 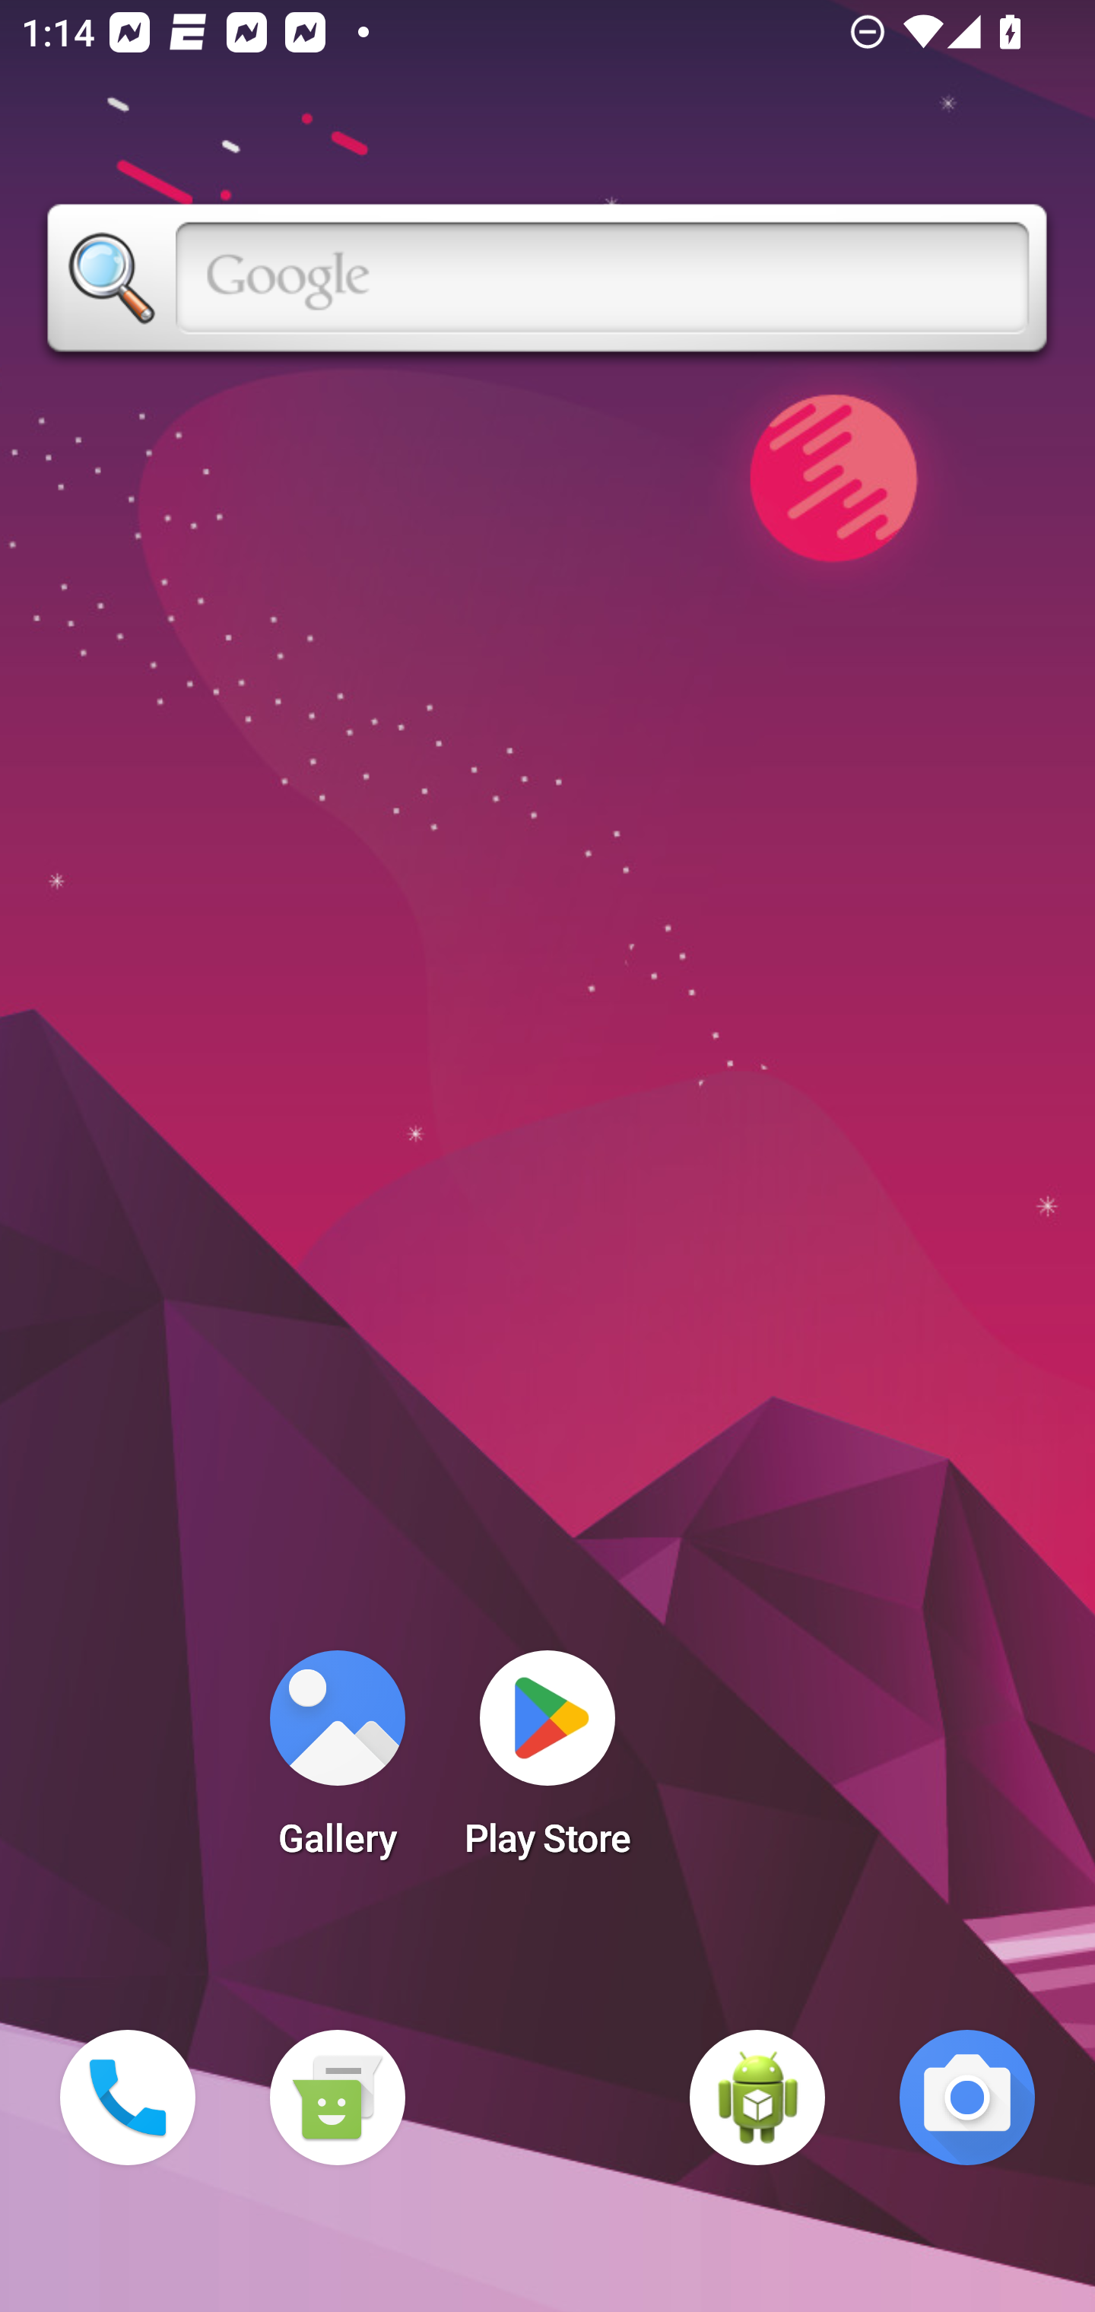 What do you see at coordinates (547, 1763) in the screenshot?
I see `Play Store` at bounding box center [547, 1763].